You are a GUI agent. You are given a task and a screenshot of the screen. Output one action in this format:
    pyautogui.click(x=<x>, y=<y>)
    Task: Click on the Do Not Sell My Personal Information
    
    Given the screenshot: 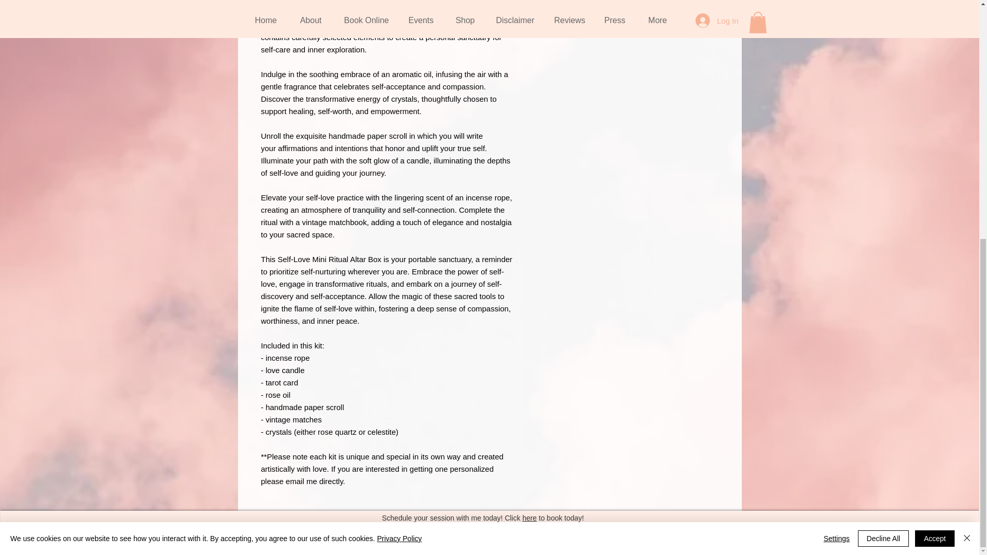 What is the action you would take?
    pyautogui.click(x=481, y=124)
    